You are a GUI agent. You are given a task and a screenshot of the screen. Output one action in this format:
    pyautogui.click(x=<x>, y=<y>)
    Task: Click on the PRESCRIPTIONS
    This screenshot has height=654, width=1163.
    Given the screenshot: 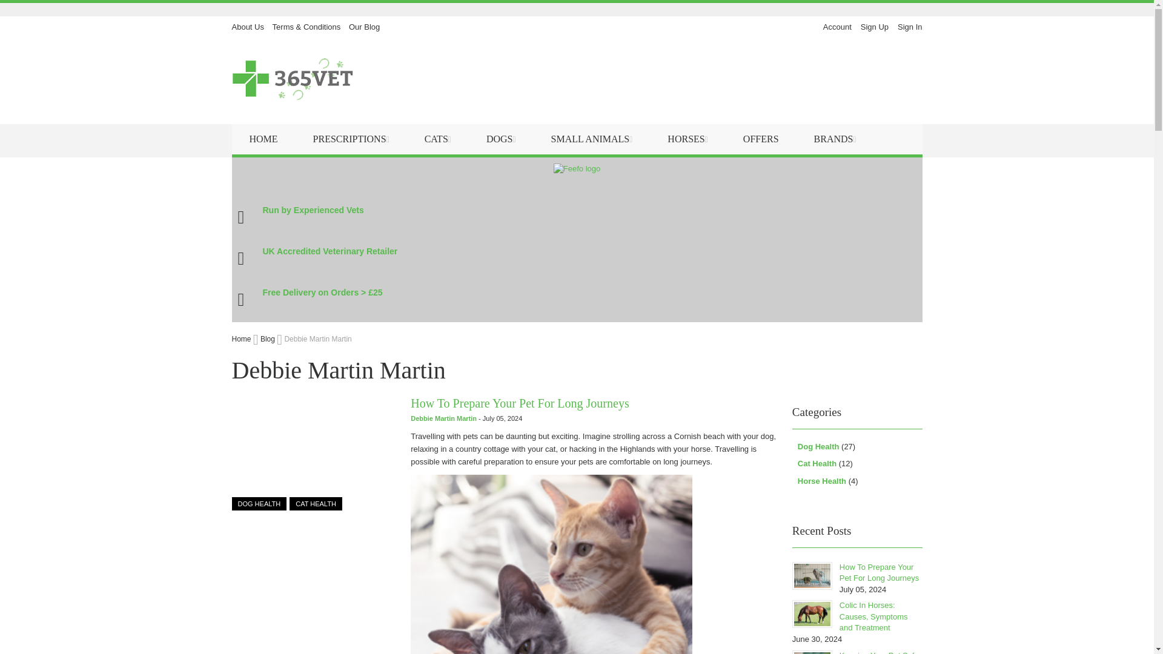 What is the action you would take?
    pyautogui.click(x=351, y=139)
    